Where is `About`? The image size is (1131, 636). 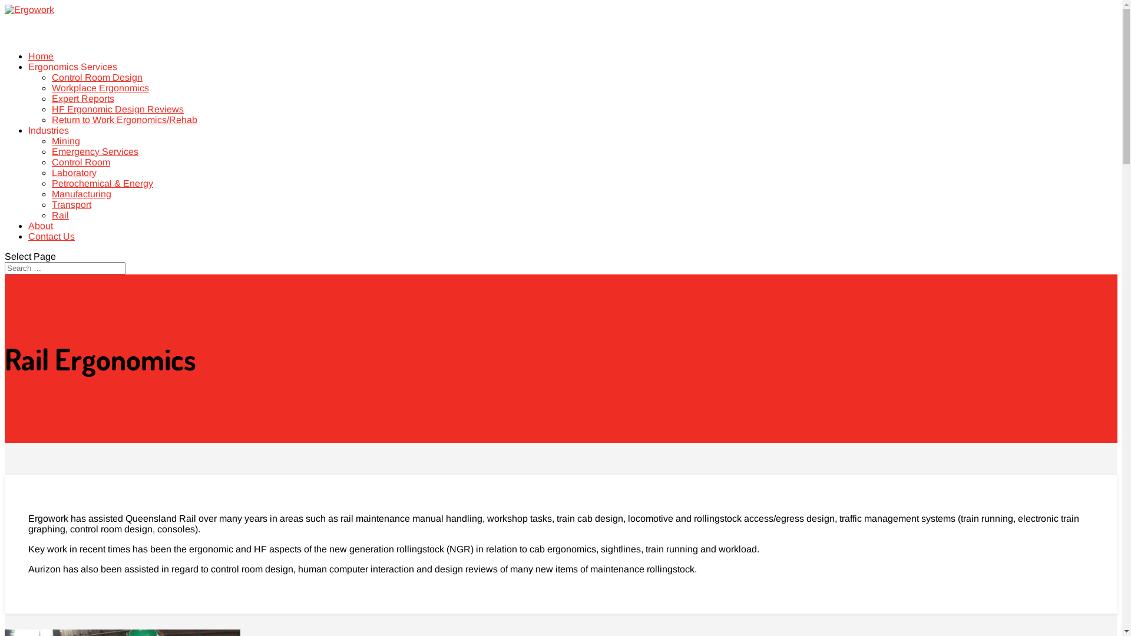
About is located at coordinates (41, 239).